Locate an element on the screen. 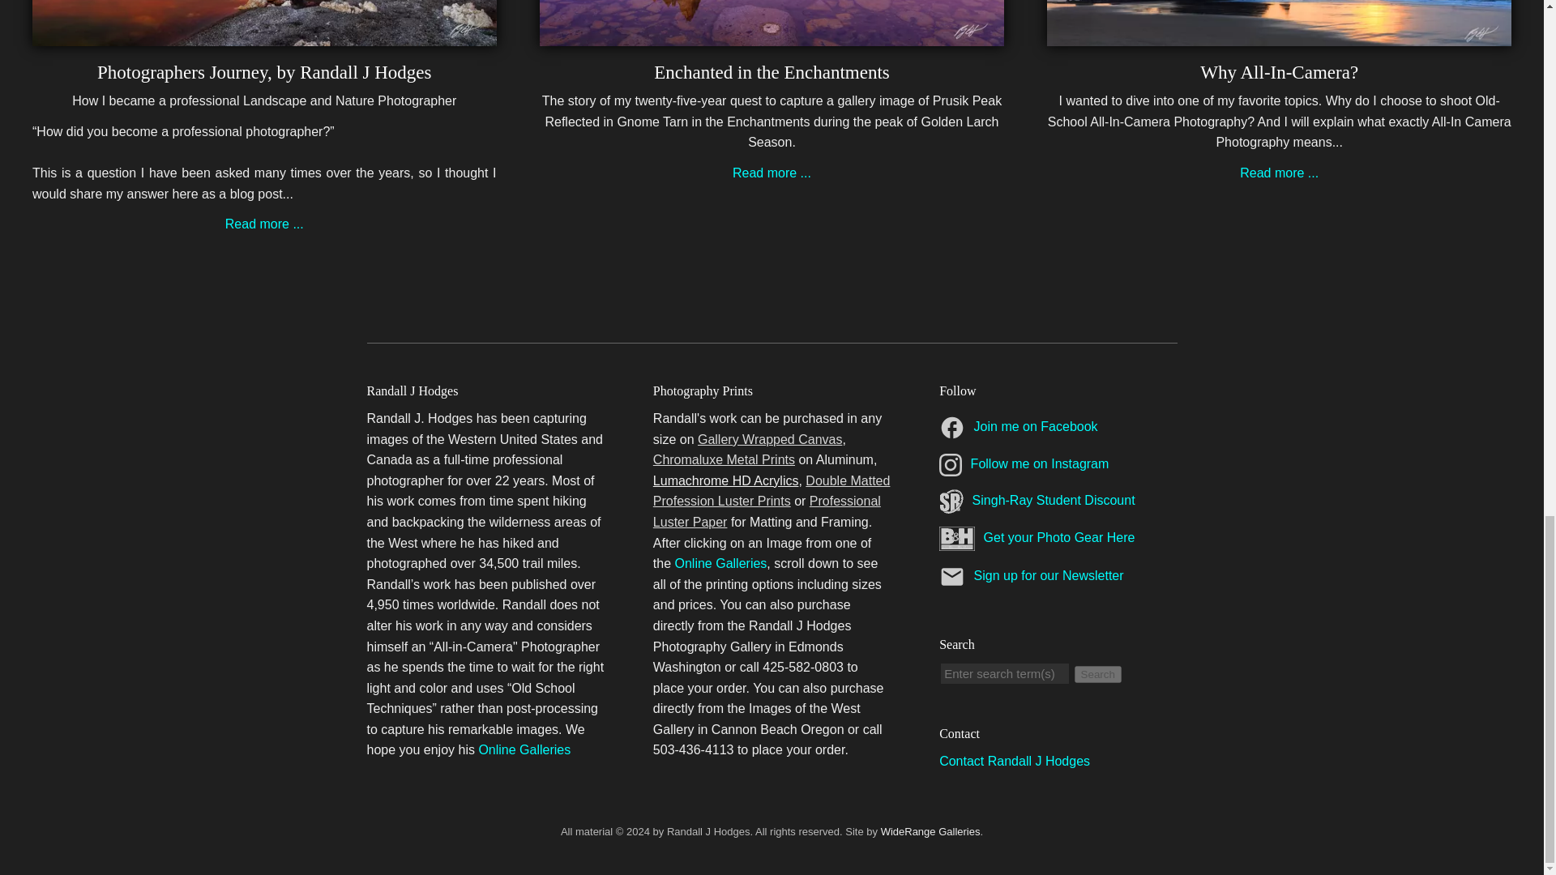 Image resolution: width=1556 pixels, height=875 pixels. Professional Luster Paper is located at coordinates (767, 512).